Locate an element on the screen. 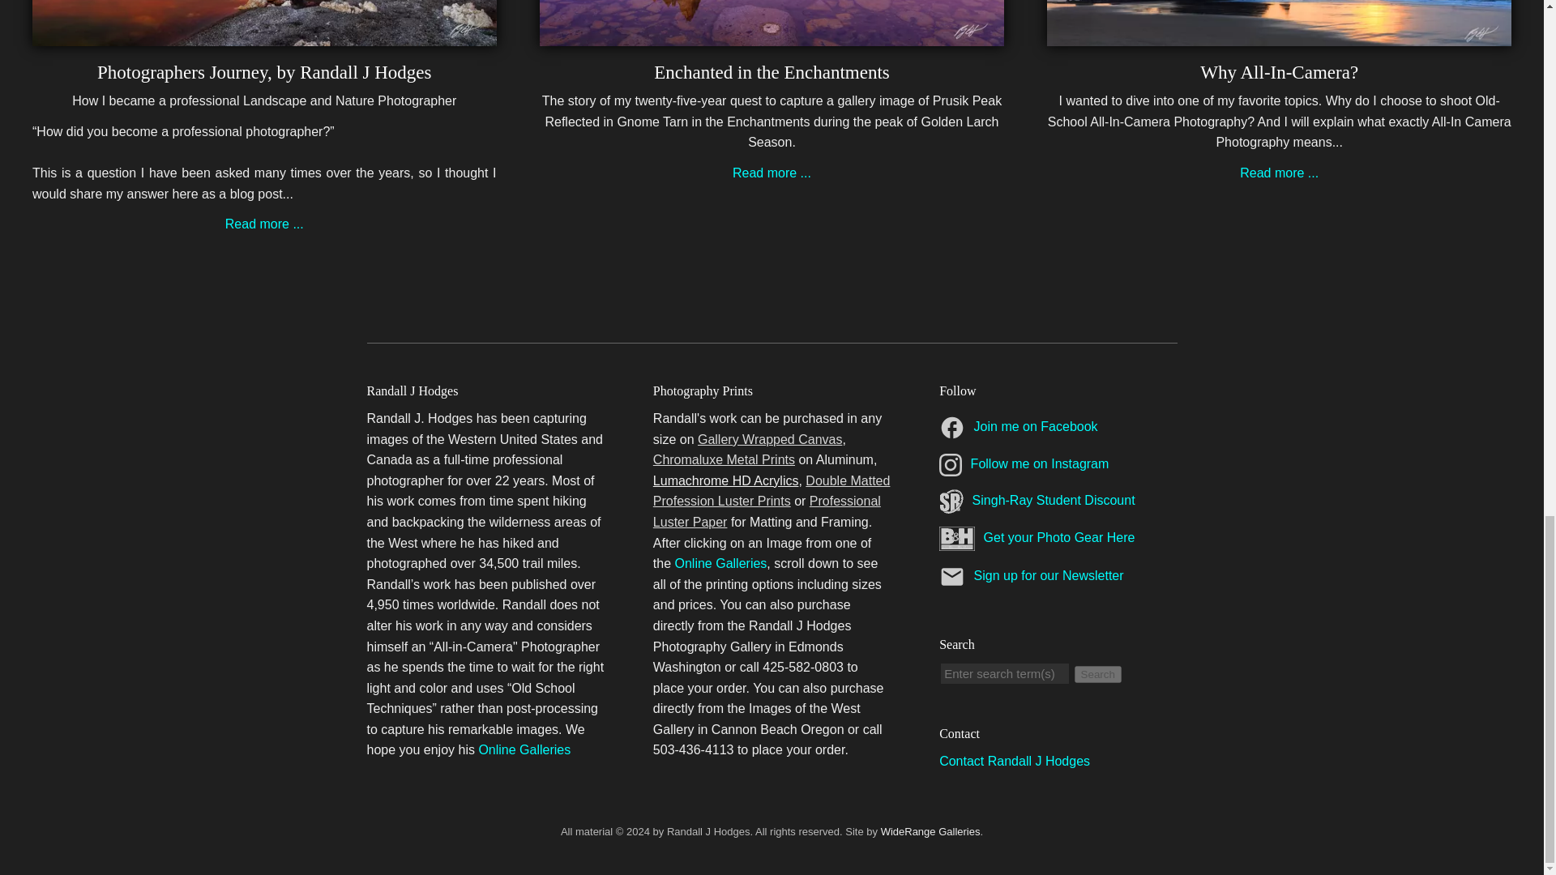 Image resolution: width=1556 pixels, height=875 pixels. Professional Luster Paper is located at coordinates (767, 512).